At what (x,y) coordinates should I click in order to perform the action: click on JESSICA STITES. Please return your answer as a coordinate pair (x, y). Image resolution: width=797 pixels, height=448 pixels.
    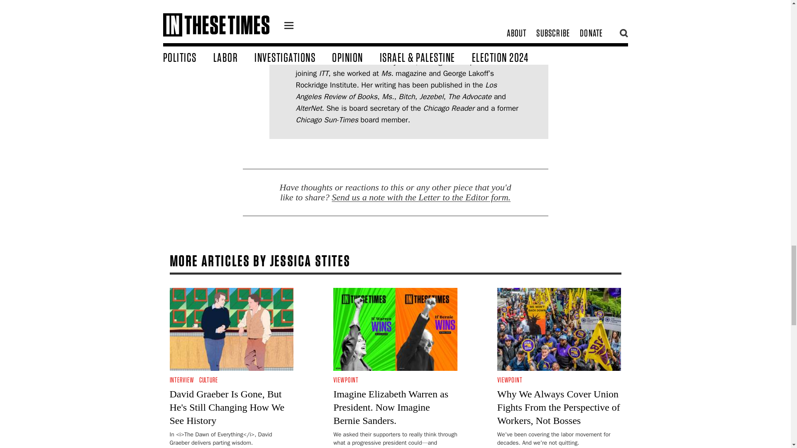
    Looking at the image, I should click on (320, 25).